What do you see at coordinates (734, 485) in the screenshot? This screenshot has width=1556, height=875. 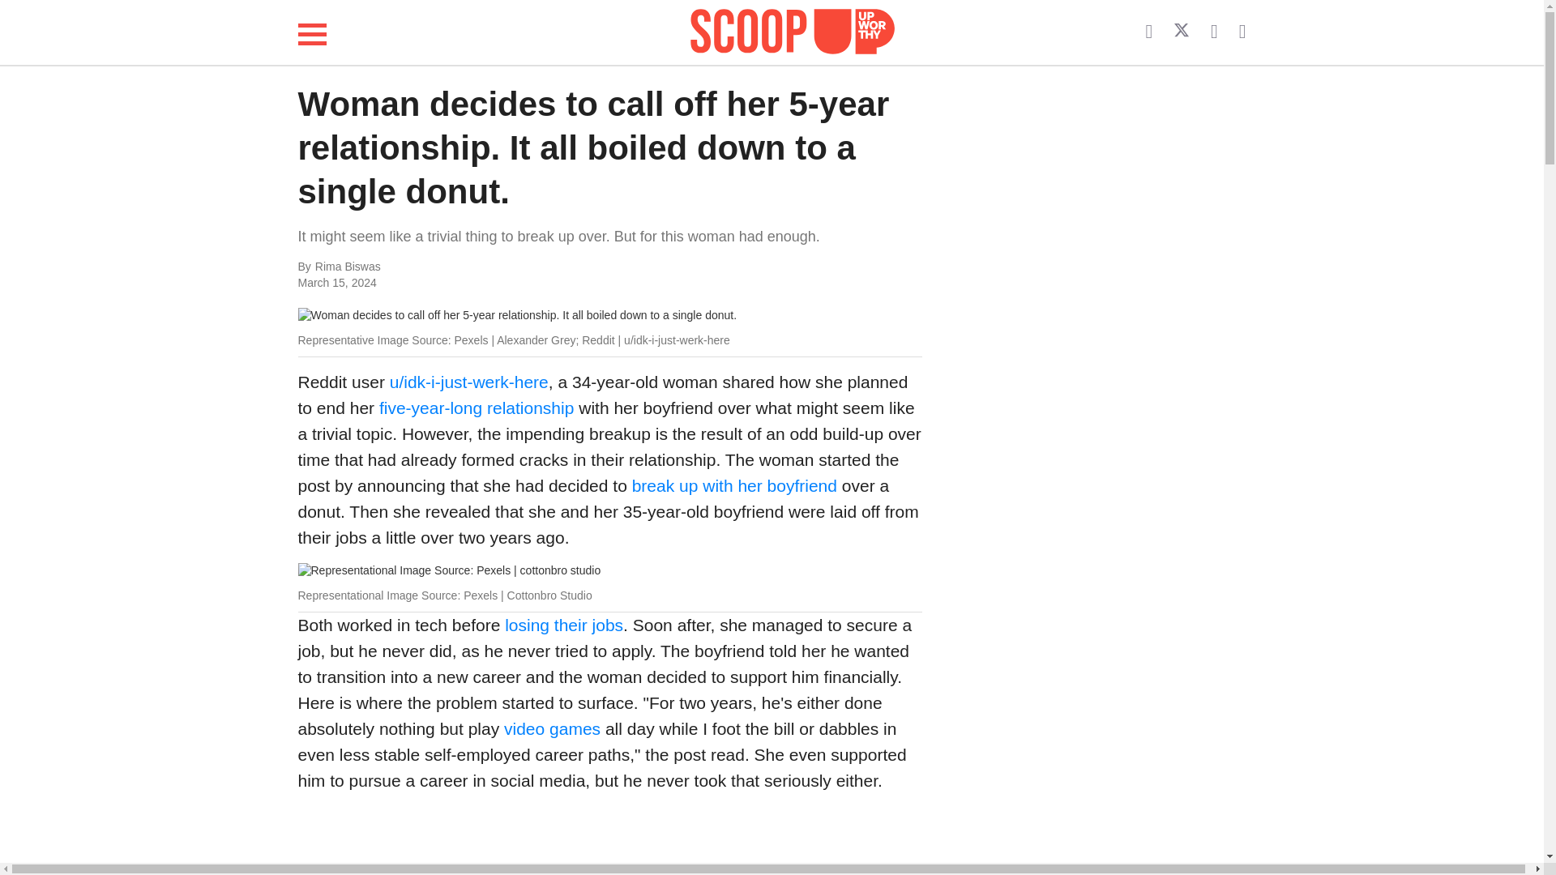 I see `break up with her boyfriend` at bounding box center [734, 485].